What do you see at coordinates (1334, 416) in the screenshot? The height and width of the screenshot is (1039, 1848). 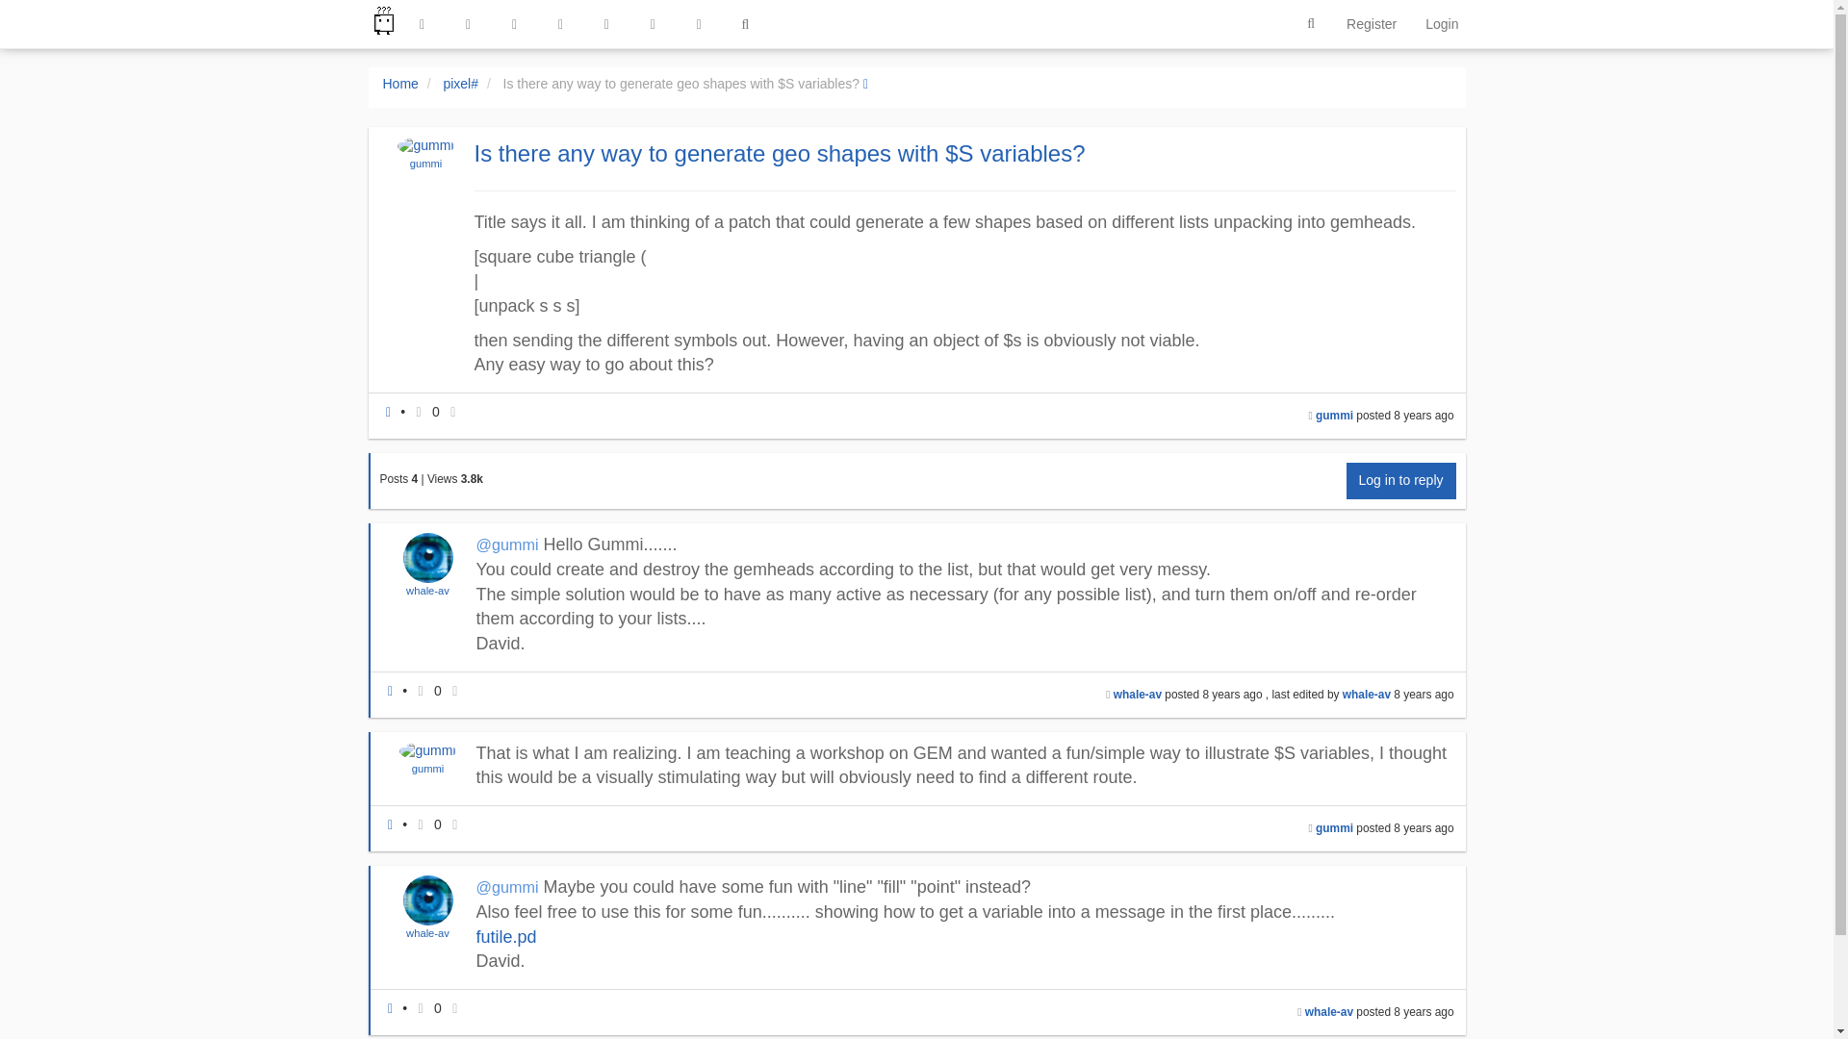 I see `gummi` at bounding box center [1334, 416].